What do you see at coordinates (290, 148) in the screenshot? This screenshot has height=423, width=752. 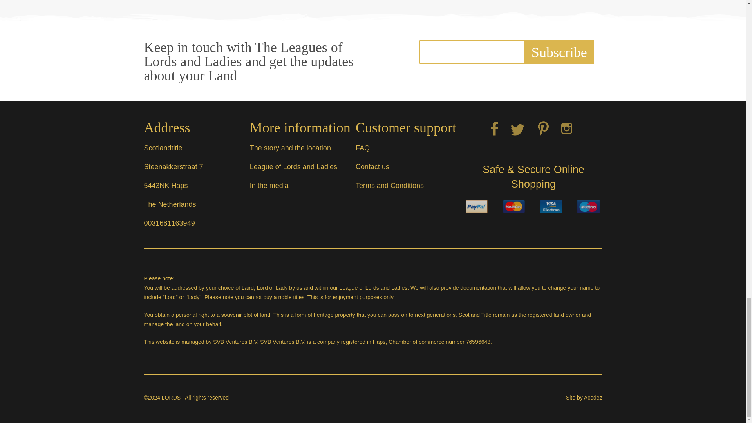 I see `The story and the location` at bounding box center [290, 148].